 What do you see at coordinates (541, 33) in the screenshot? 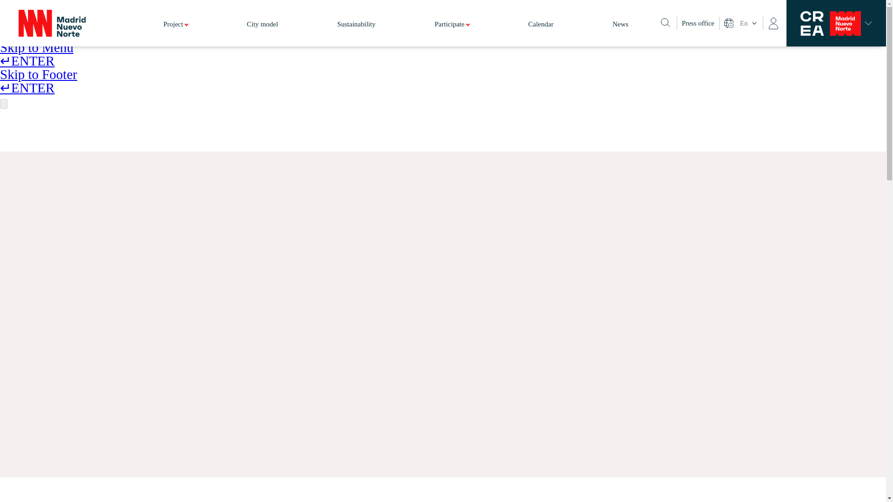
I see `Calendar` at bounding box center [541, 33].